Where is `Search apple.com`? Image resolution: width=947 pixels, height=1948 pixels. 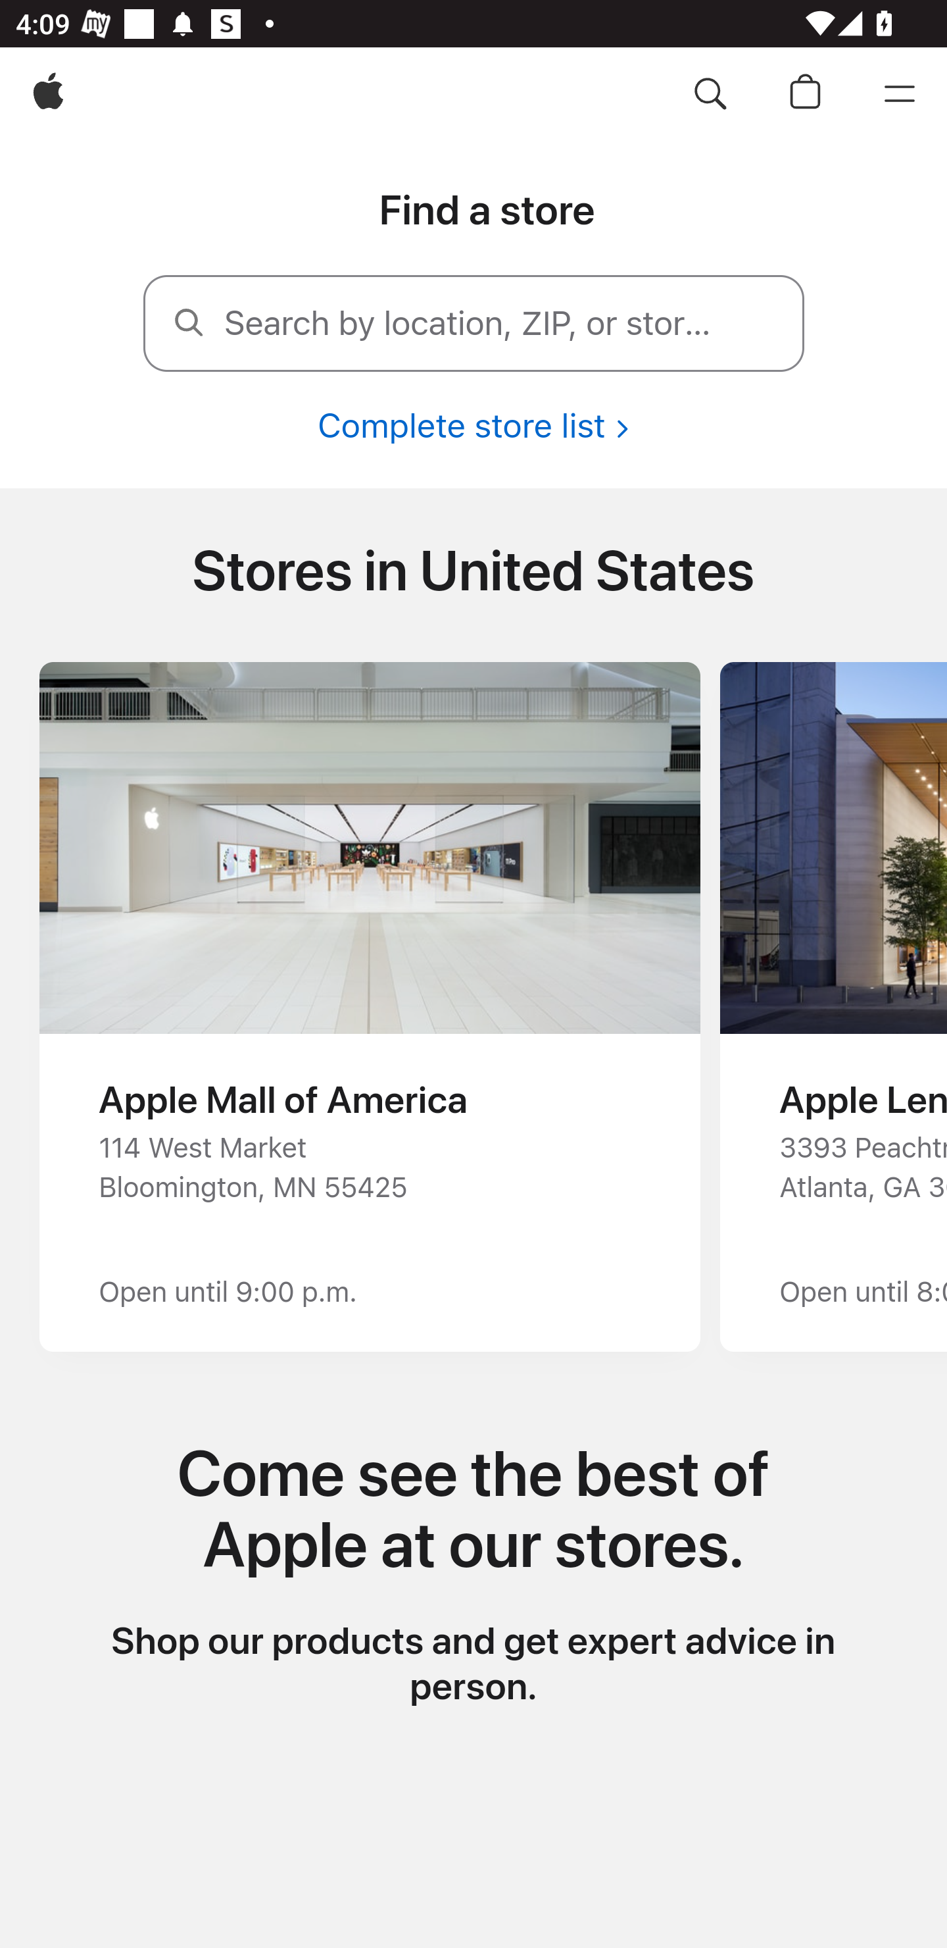 Search apple.com is located at coordinates (710, 95).